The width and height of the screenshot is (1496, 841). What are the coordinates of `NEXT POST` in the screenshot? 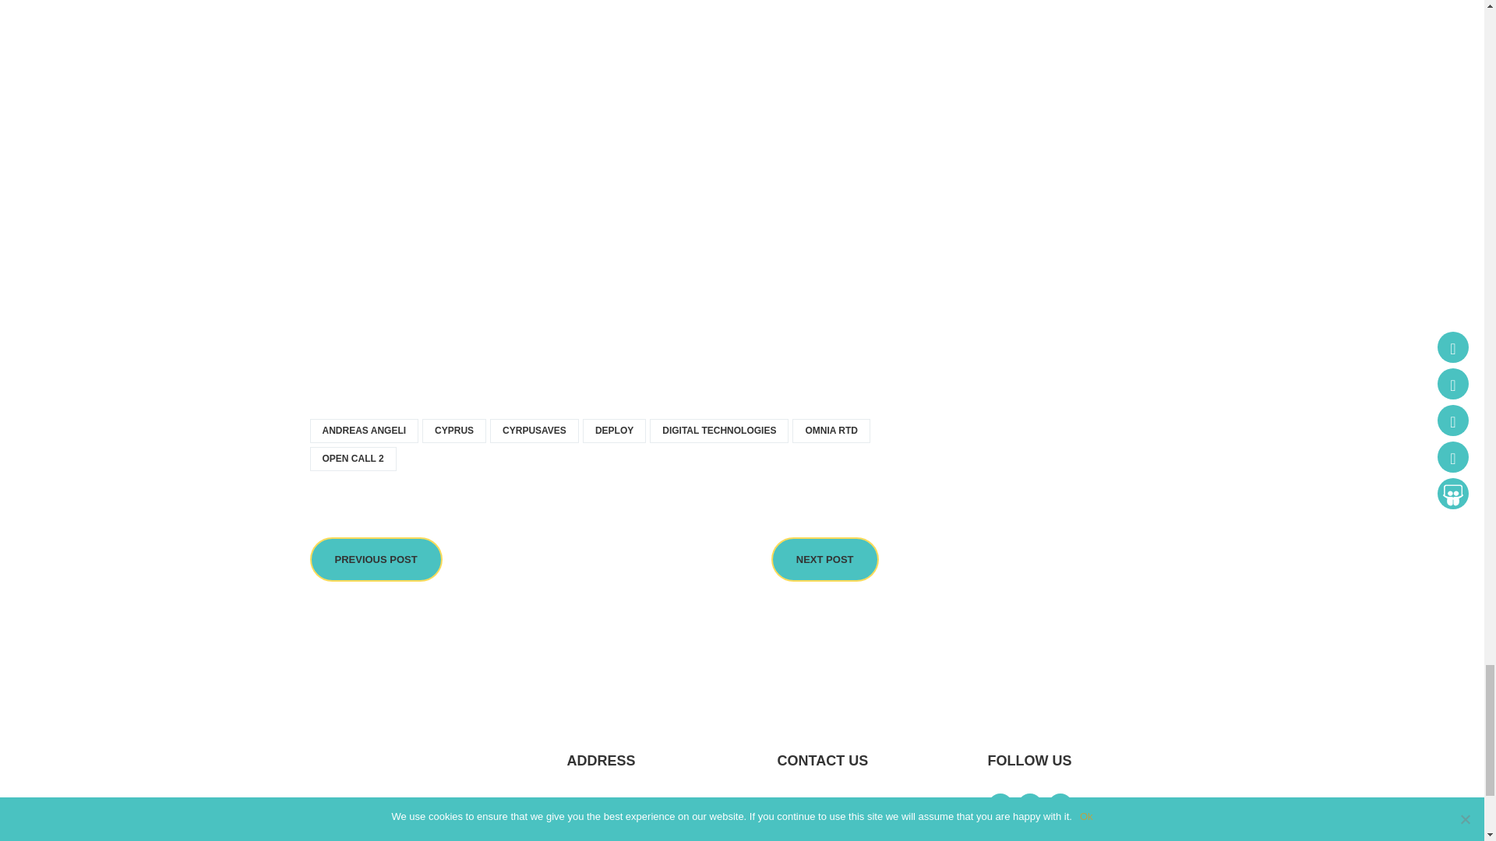 It's located at (825, 559).